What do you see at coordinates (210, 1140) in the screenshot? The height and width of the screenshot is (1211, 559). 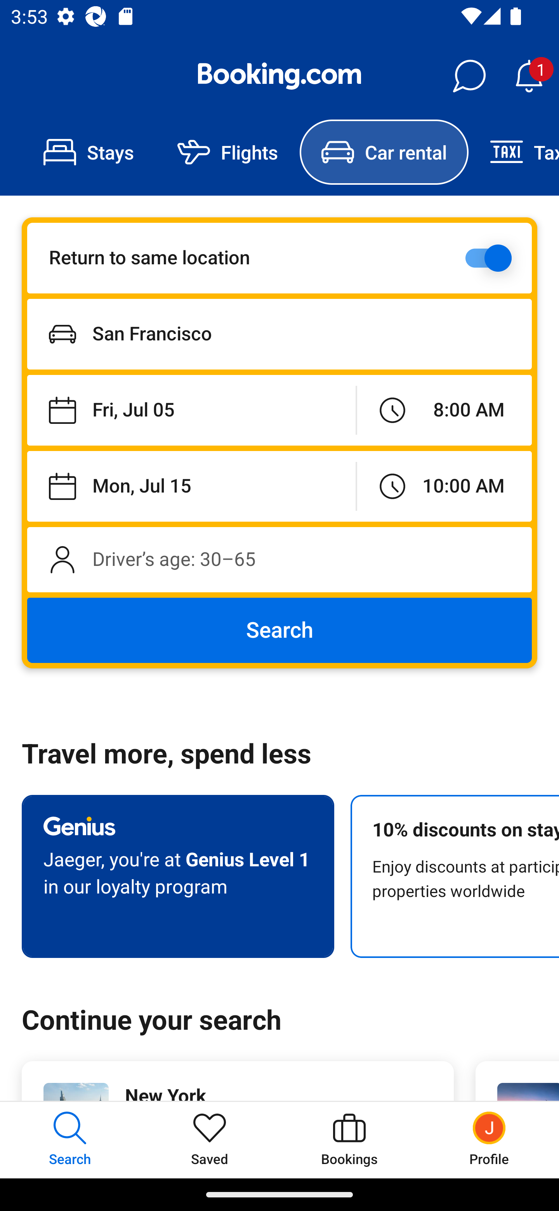 I see `Saved` at bounding box center [210, 1140].